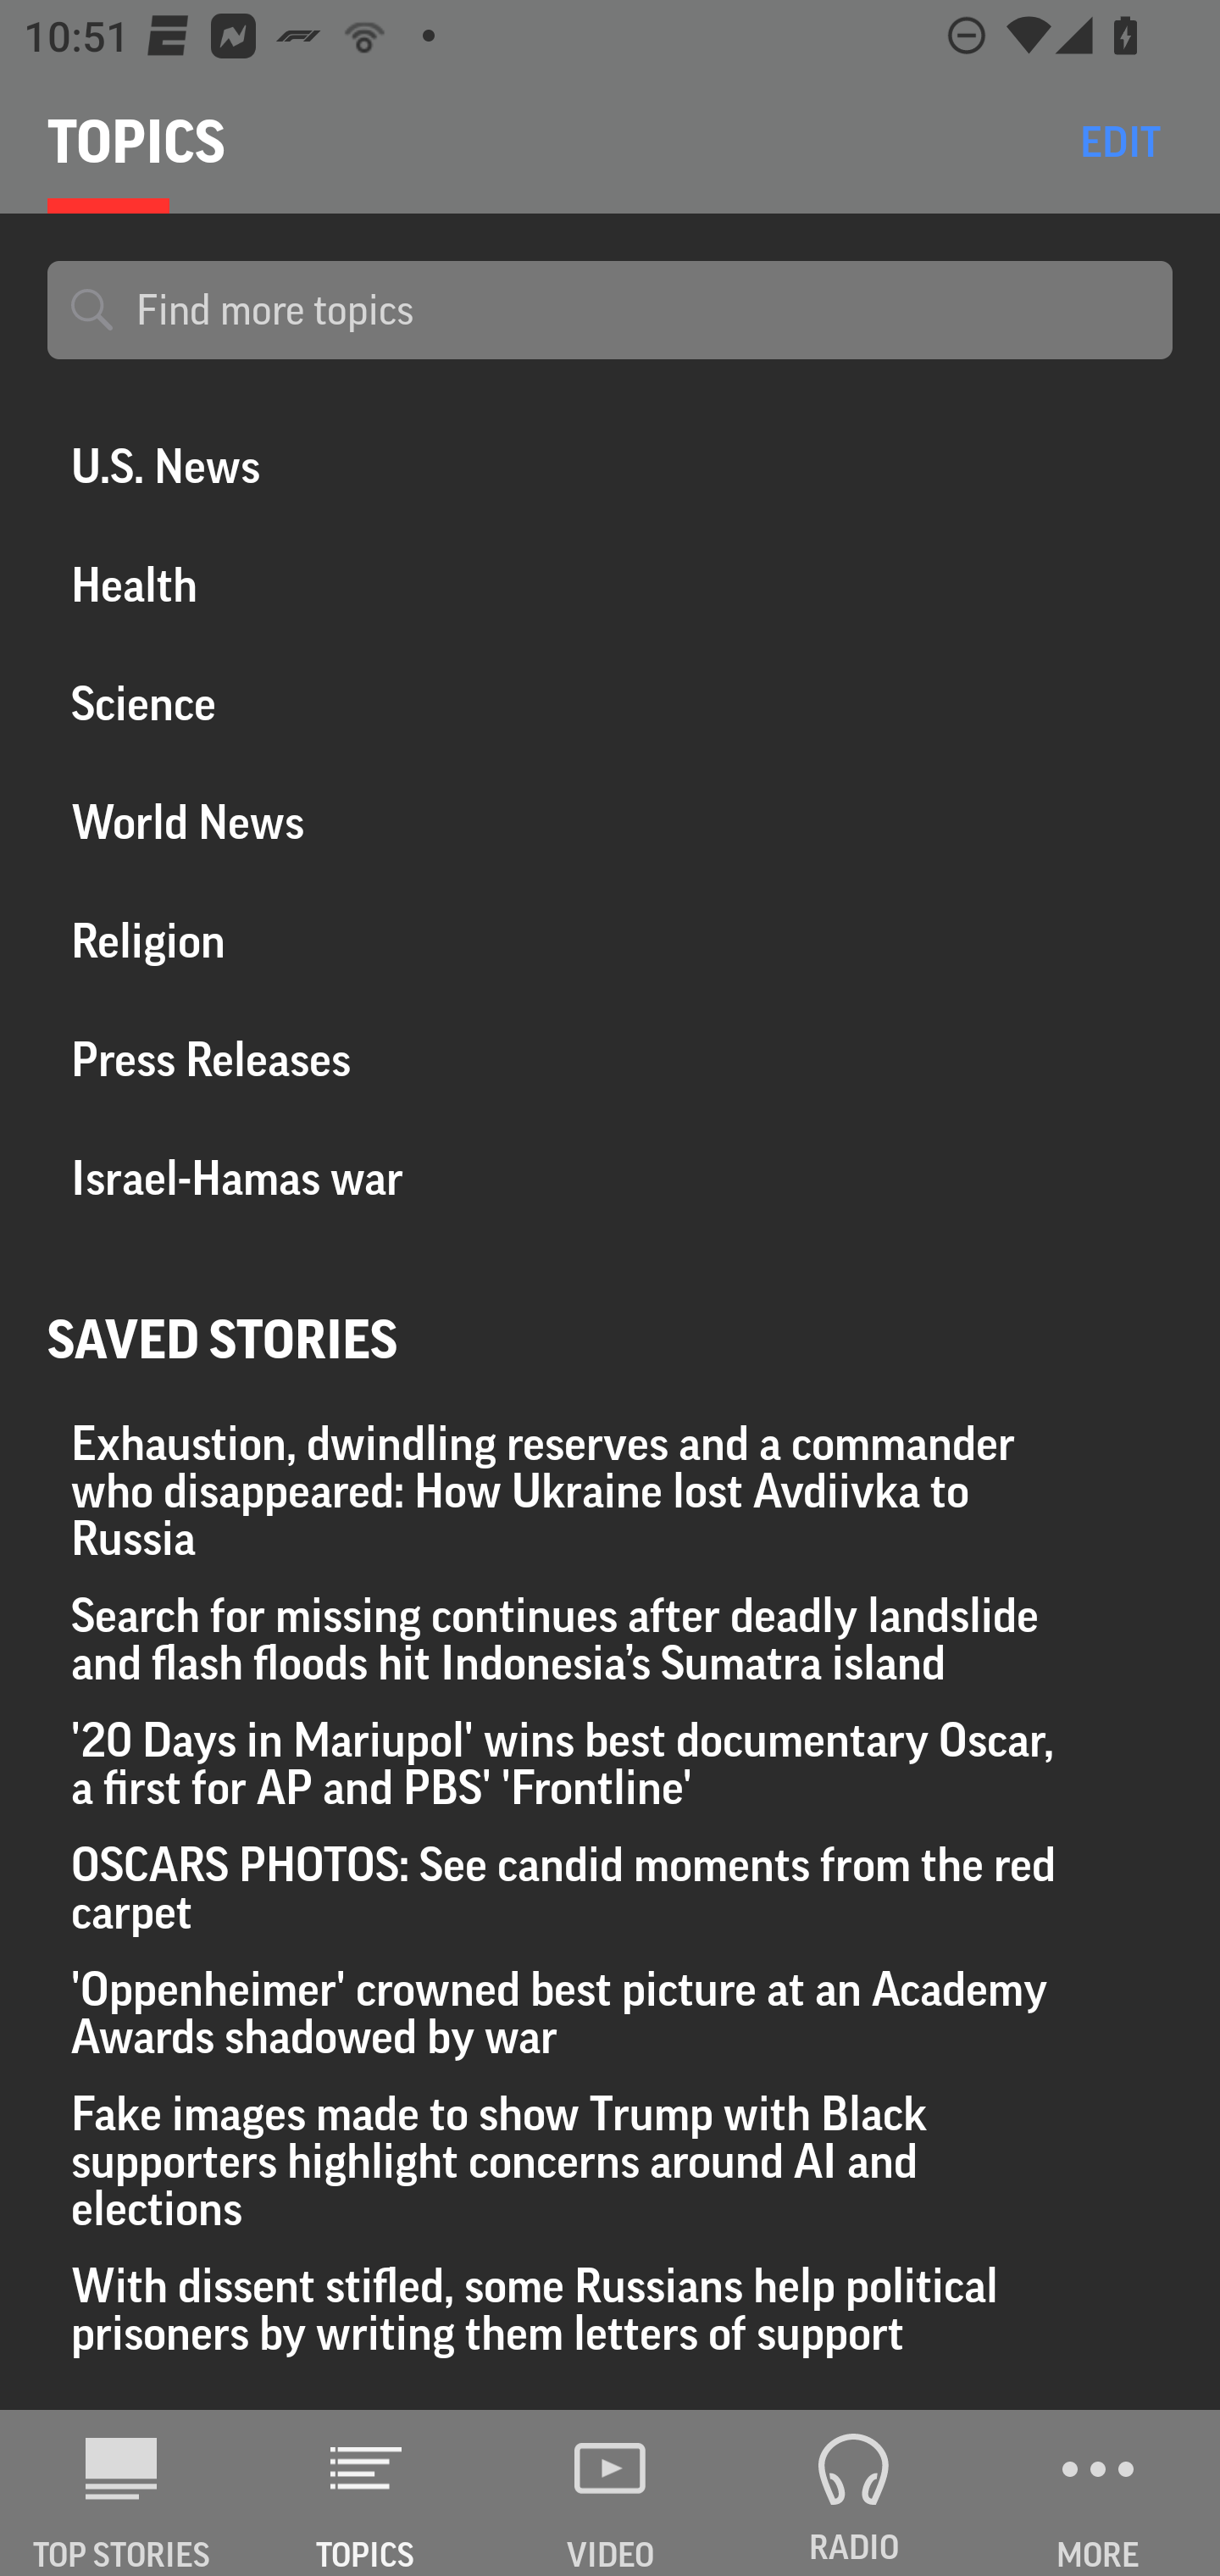 The height and width of the screenshot is (2576, 1220). I want to click on Science, so click(305, 703).